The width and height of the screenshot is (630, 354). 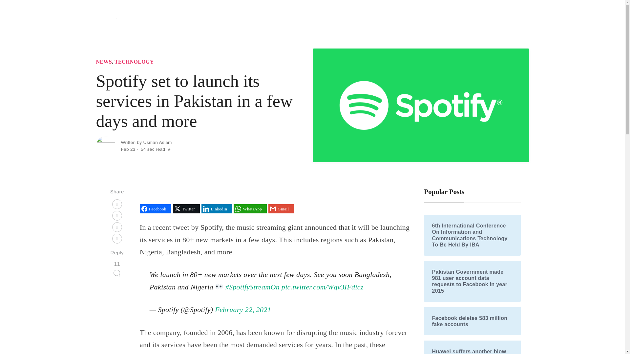 I want to click on Writers, so click(x=516, y=21).